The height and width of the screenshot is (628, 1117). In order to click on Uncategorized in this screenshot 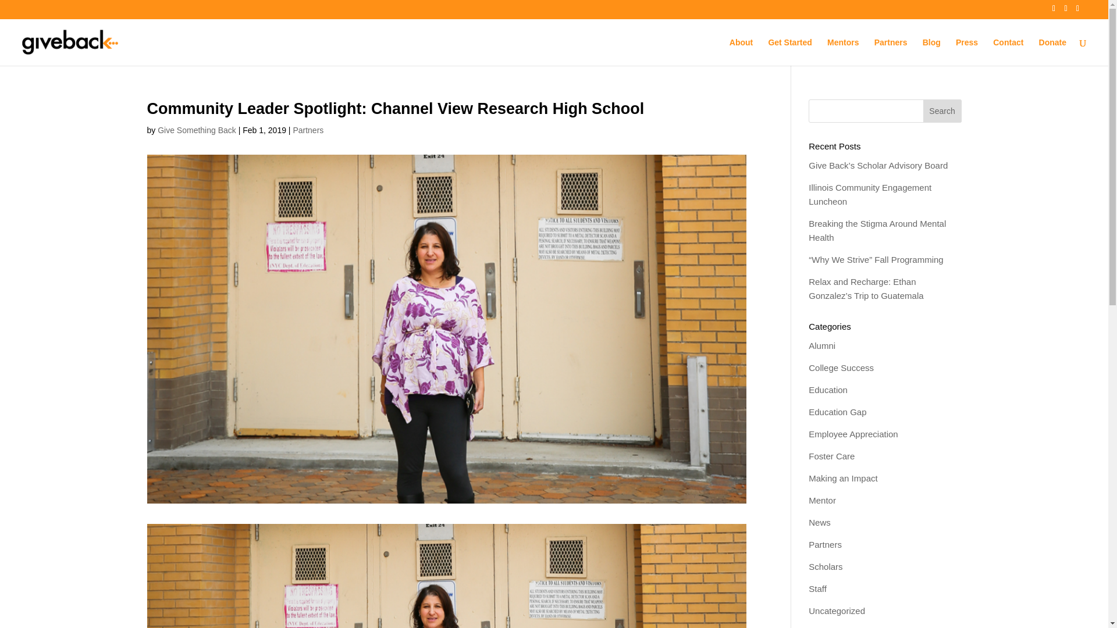, I will do `click(837, 611)`.